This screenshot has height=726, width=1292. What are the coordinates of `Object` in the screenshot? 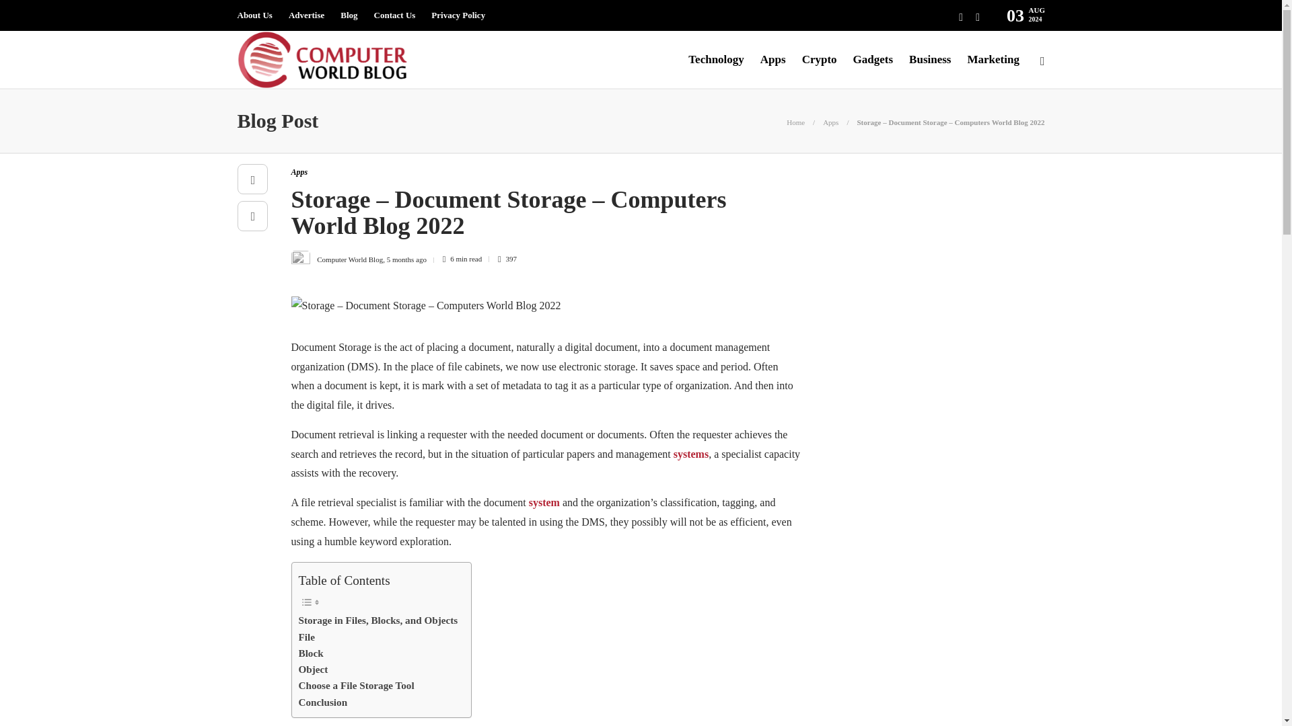 It's located at (313, 669).